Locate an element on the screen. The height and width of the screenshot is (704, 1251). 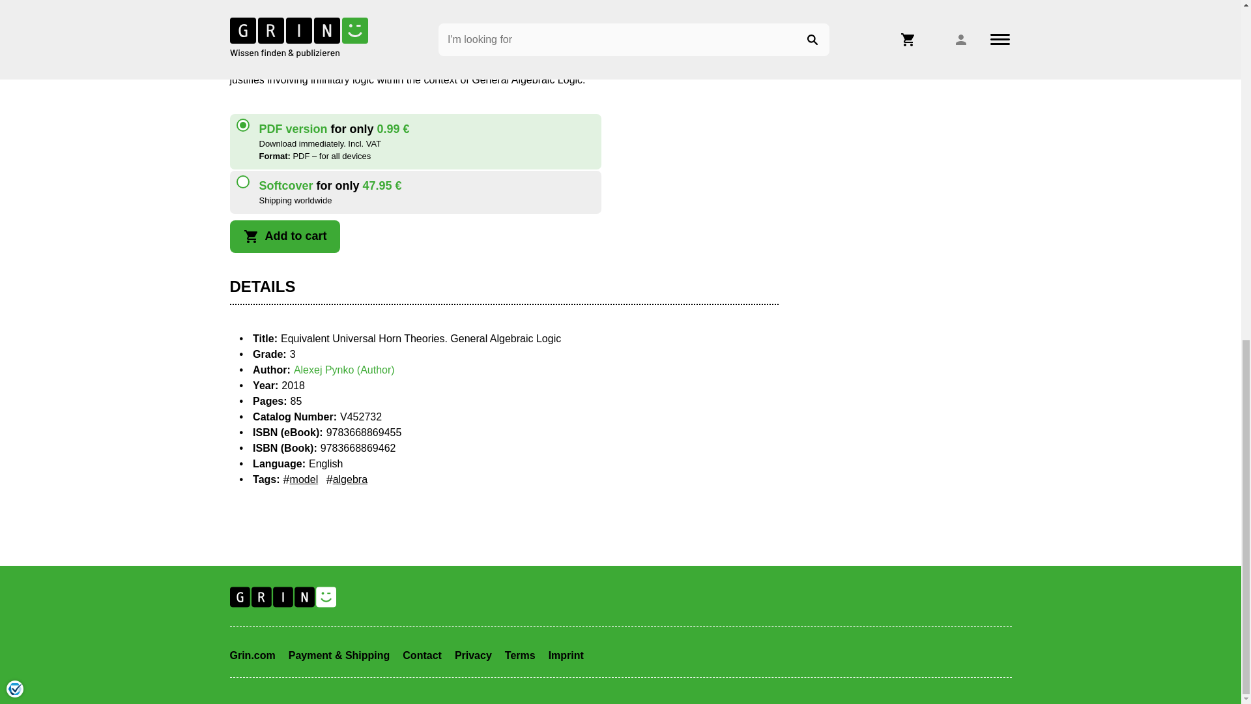
Add to cart is located at coordinates (284, 236).